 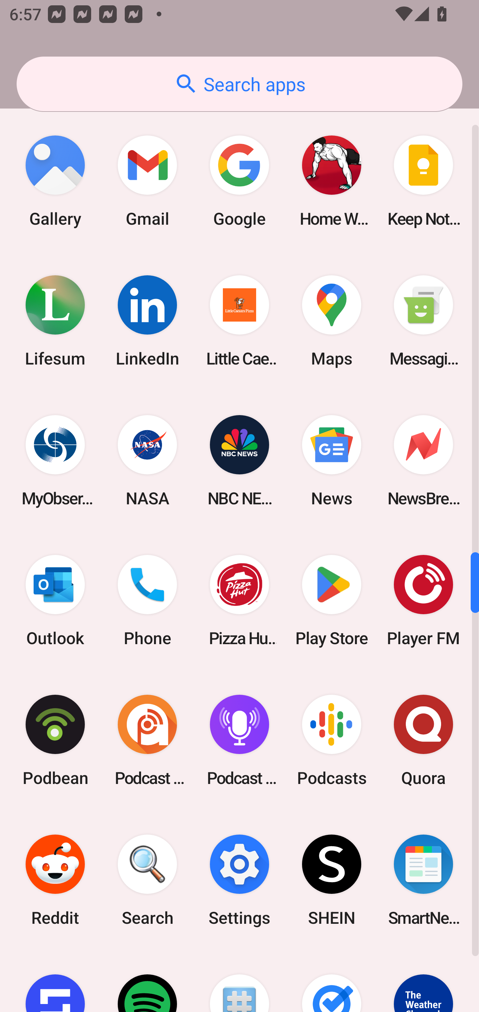 I want to click on SHEIN, so click(x=331, y=880).